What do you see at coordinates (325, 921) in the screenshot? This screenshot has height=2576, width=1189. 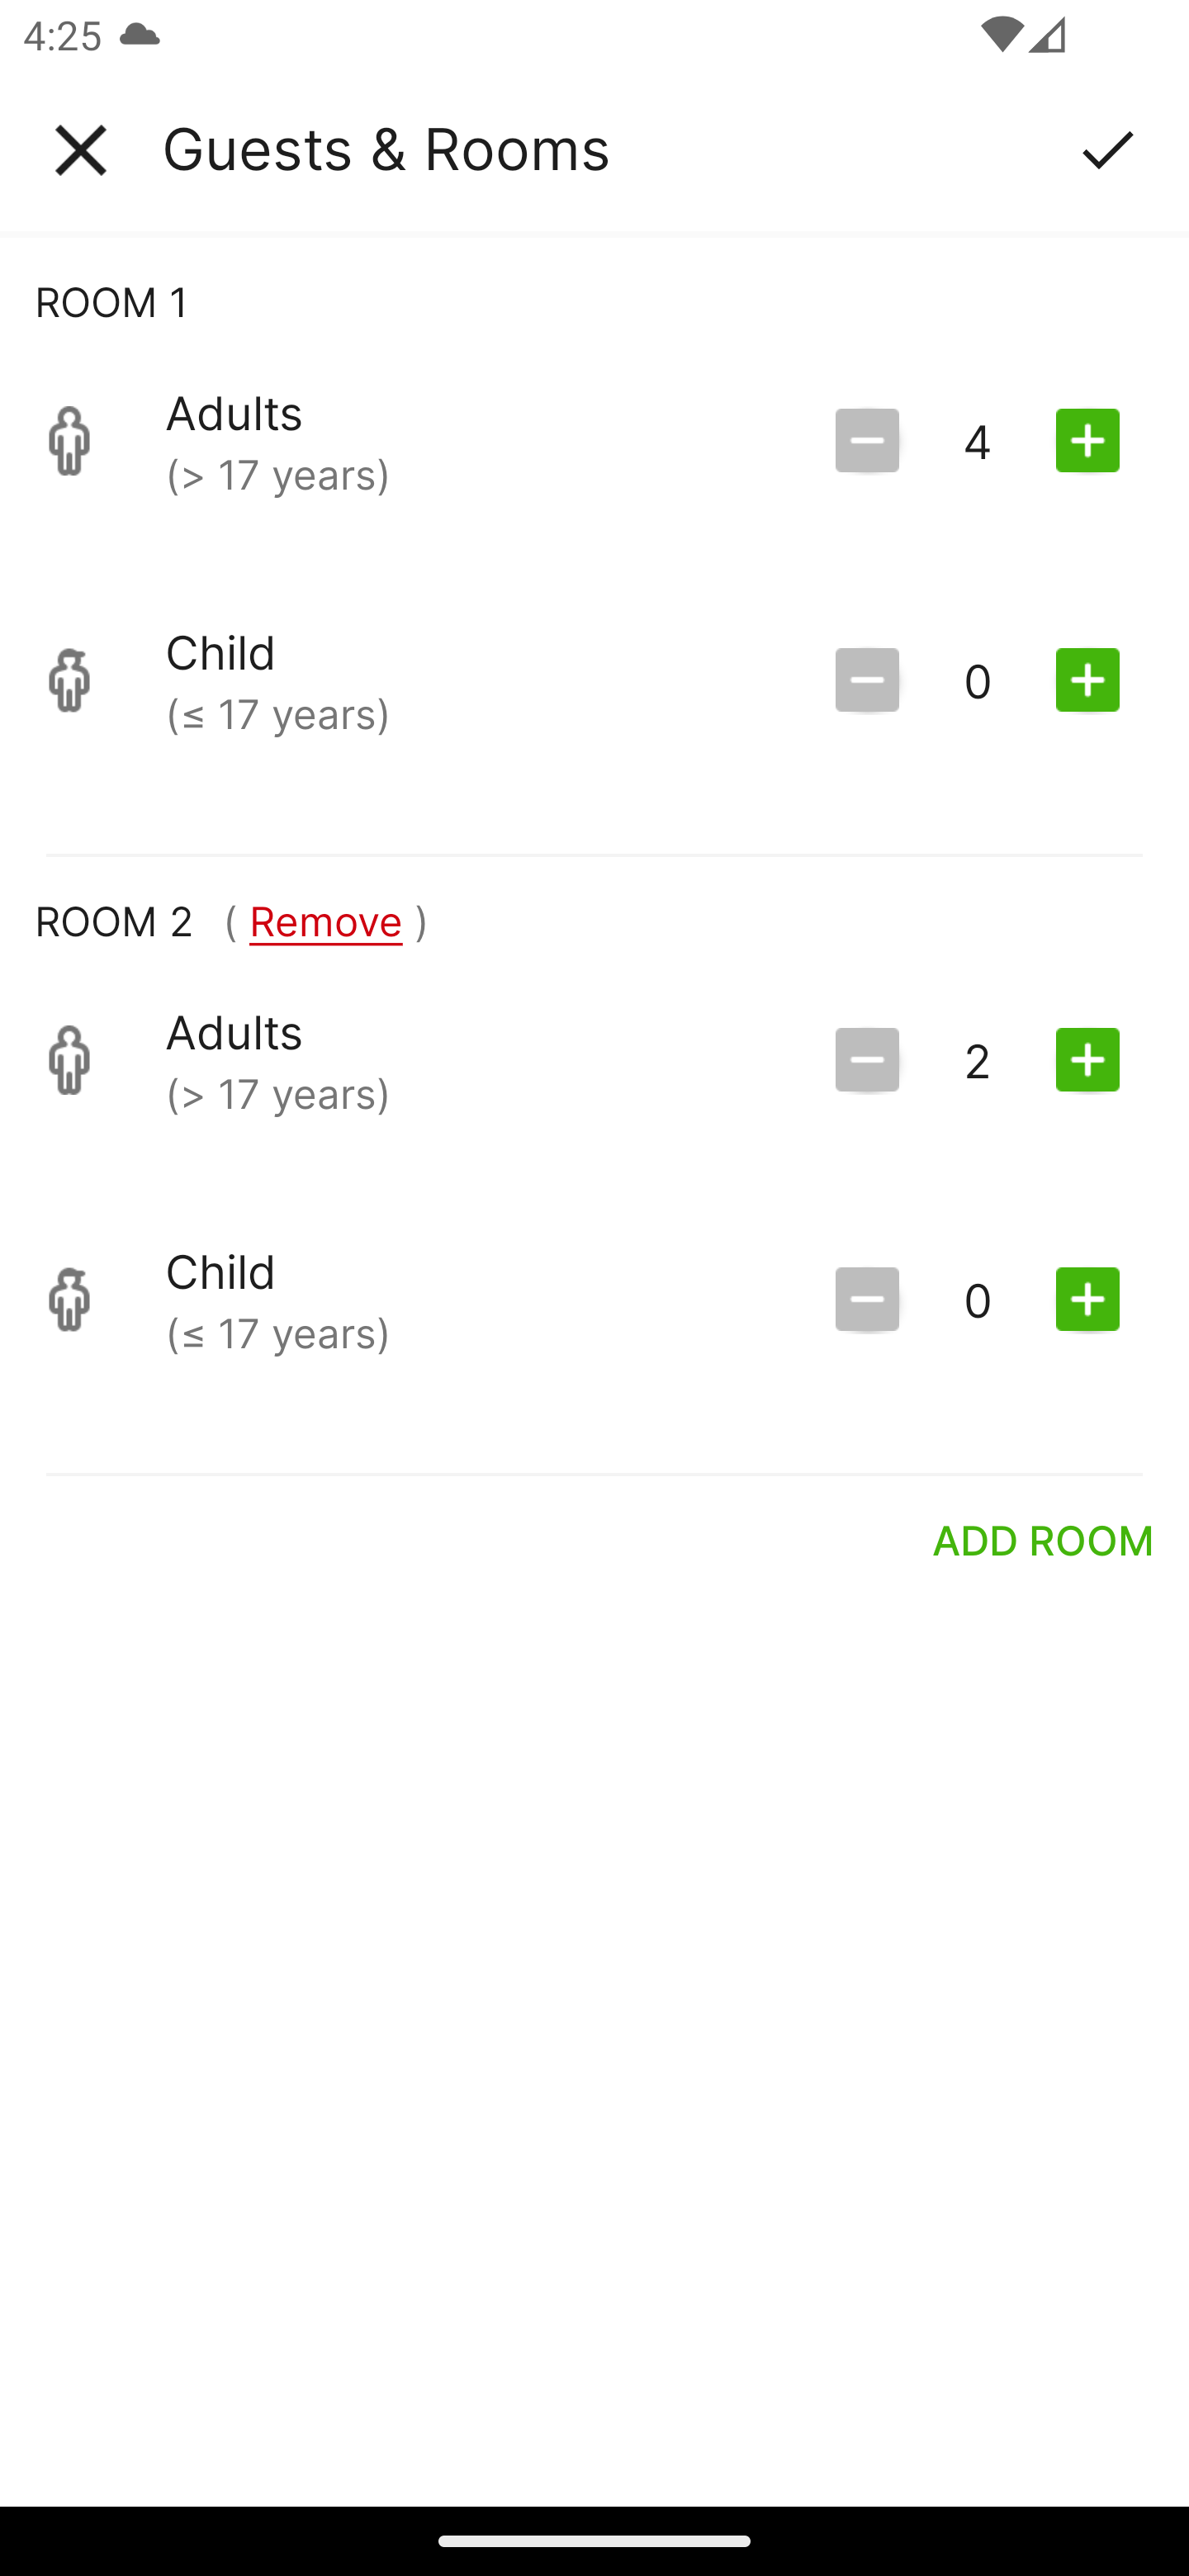 I see `( Remove )` at bounding box center [325, 921].